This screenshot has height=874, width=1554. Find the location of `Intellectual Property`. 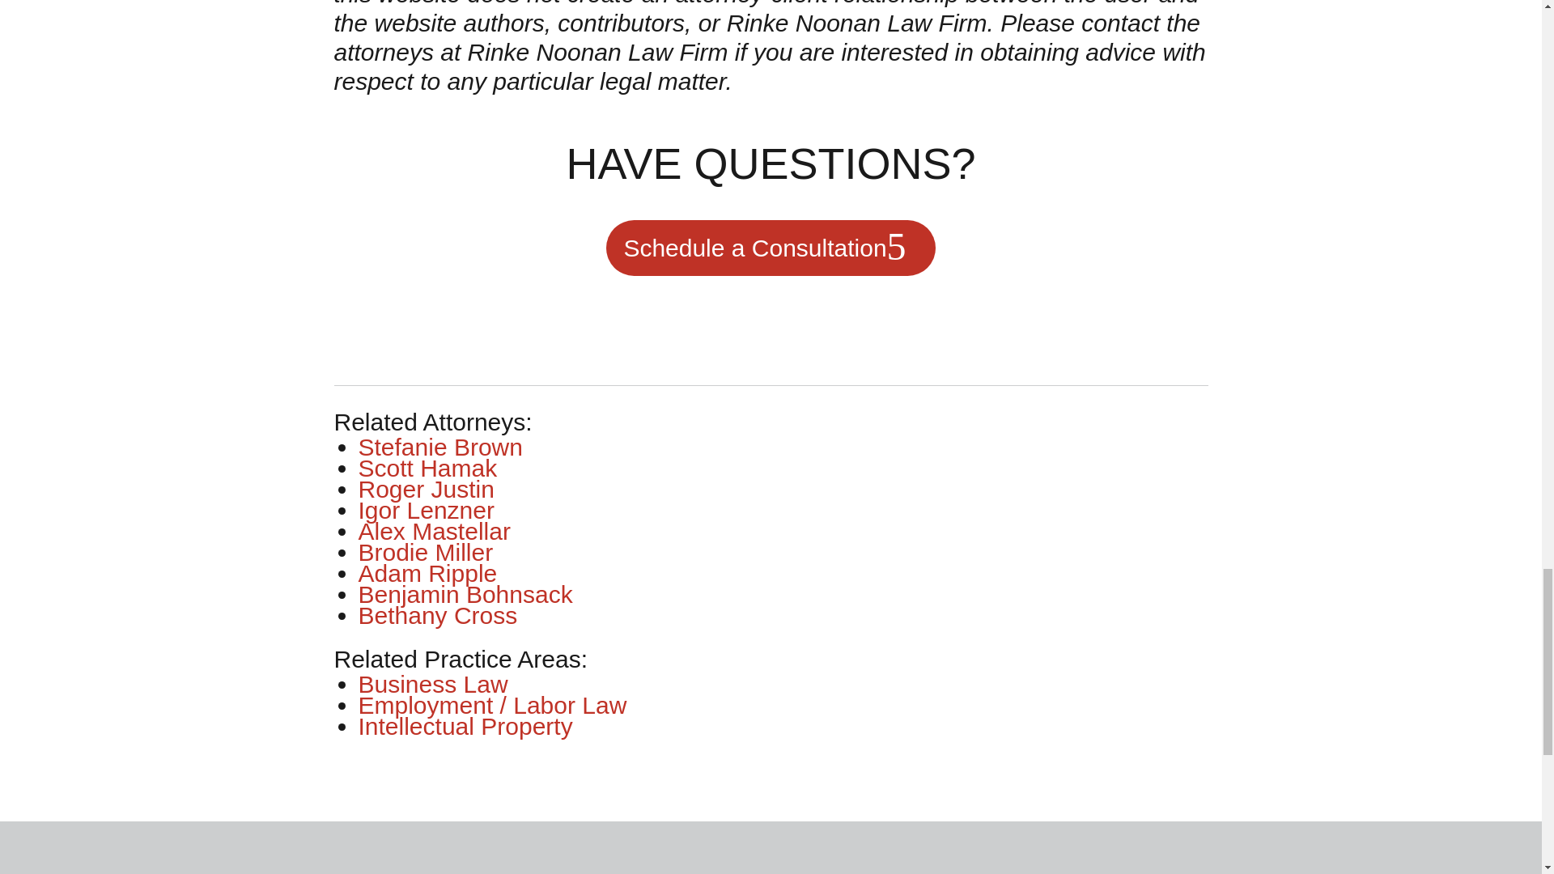

Intellectual Property is located at coordinates (465, 726).